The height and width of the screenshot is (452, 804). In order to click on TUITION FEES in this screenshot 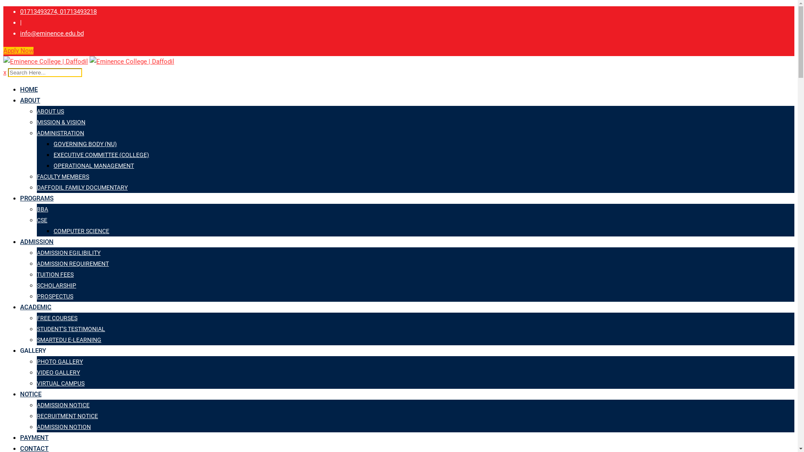, I will do `click(55, 275)`.